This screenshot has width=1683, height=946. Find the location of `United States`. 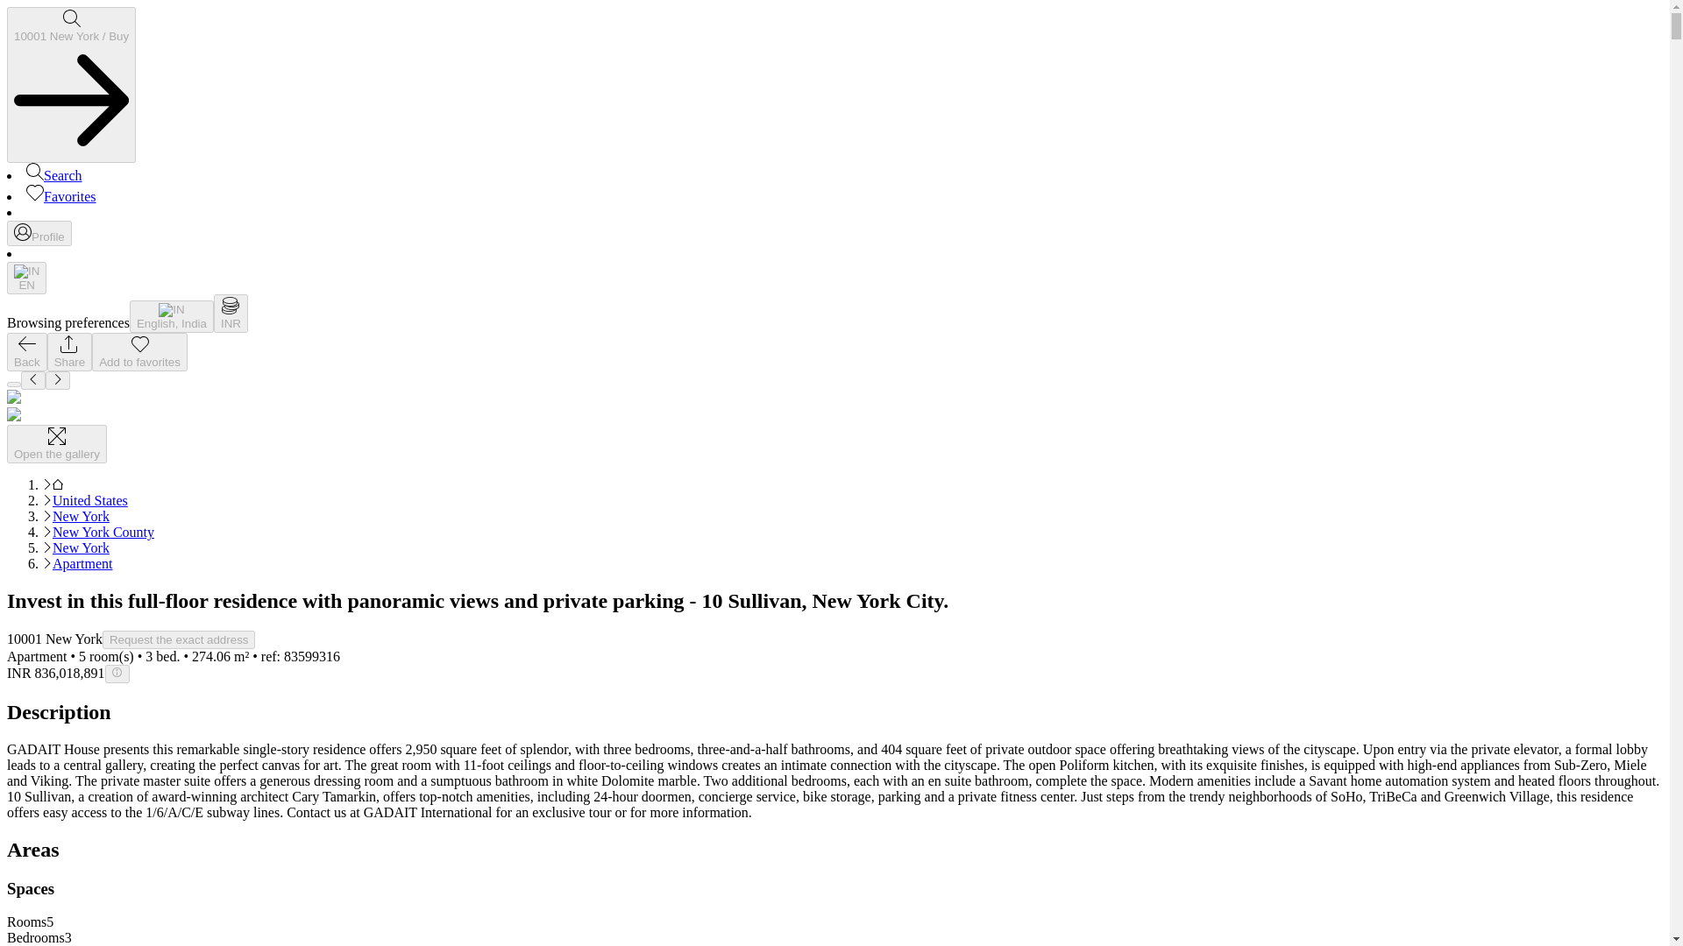

United States is located at coordinates (89, 499).